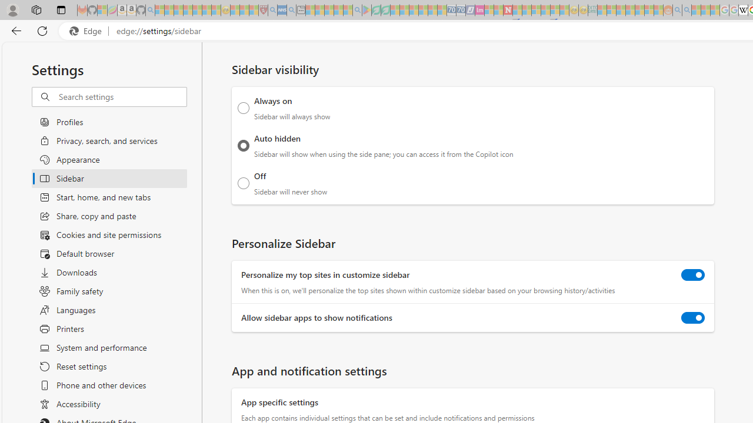  What do you see at coordinates (254, 11) in the screenshot?
I see `Local - MSN - Sleeping` at bounding box center [254, 11].